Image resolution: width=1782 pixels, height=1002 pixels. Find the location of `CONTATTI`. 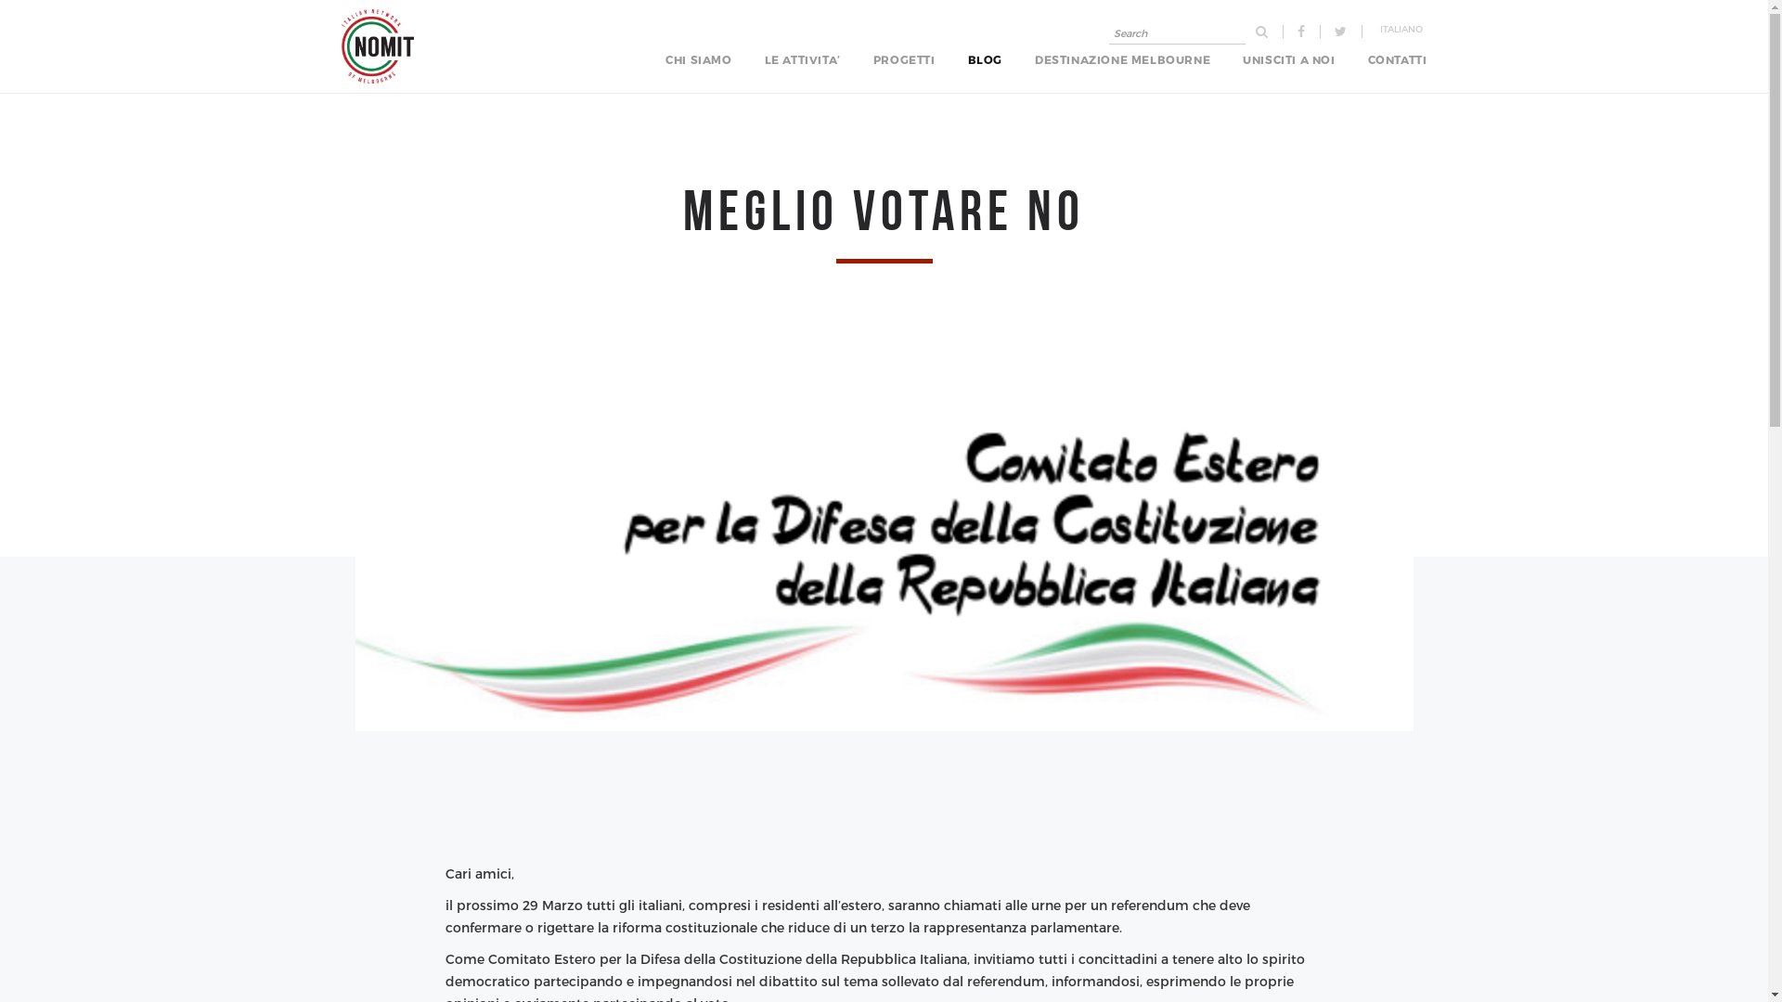

CONTATTI is located at coordinates (1398, 59).